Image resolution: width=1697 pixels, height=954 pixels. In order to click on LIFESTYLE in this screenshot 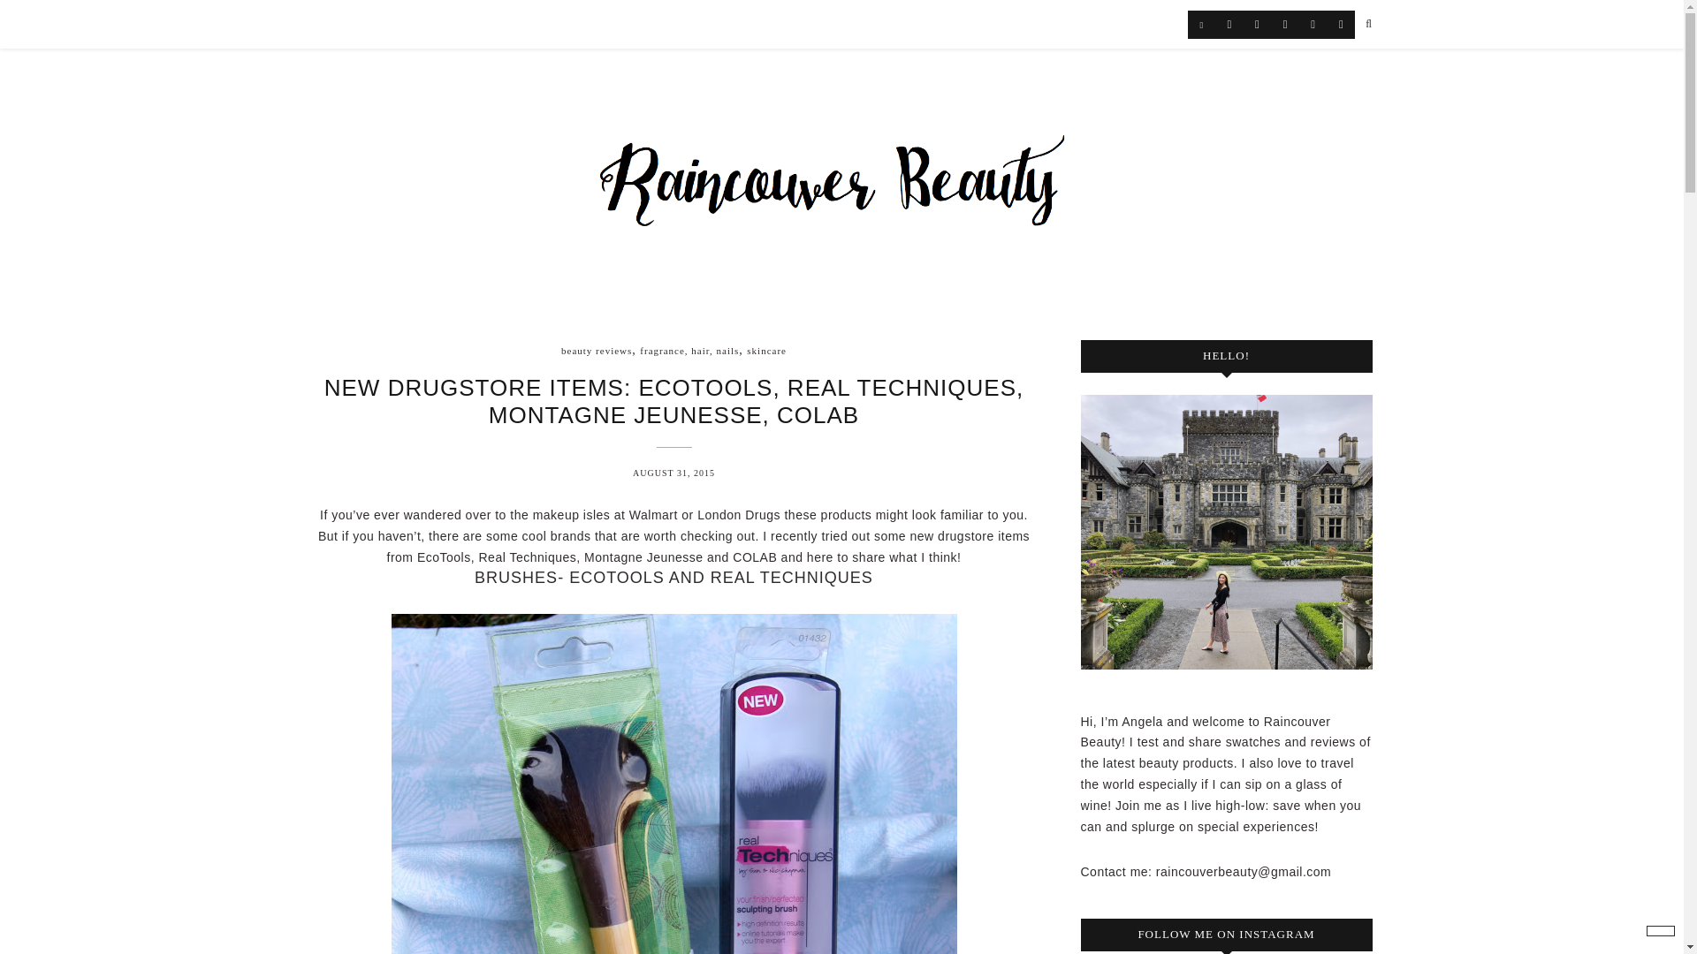, I will do `click(626, 23)`.